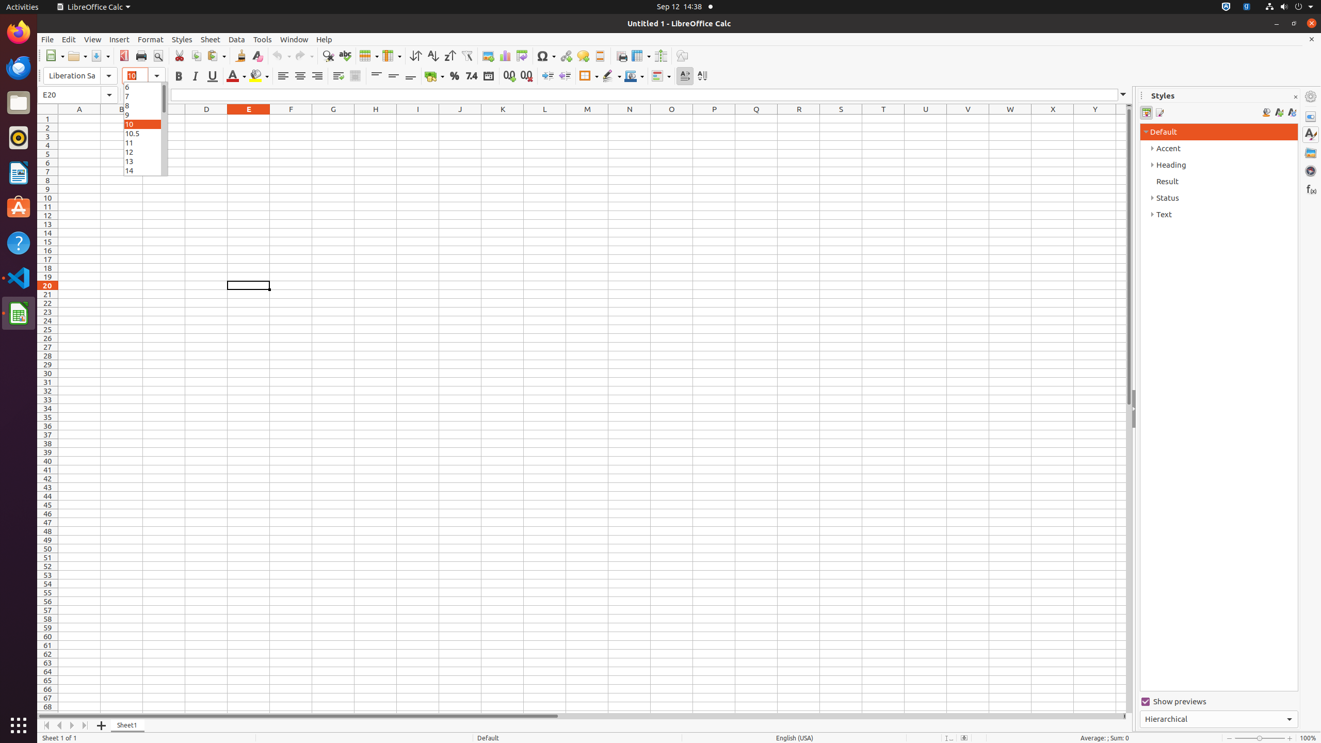 The image size is (1321, 743). I want to click on Print Preview, so click(158, 56).